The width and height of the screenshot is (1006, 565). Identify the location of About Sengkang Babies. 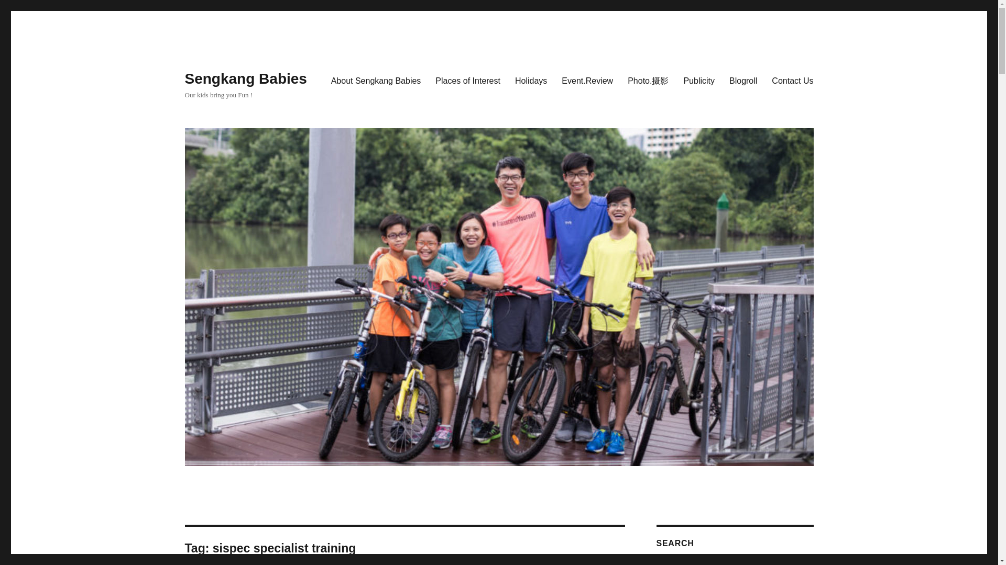
(376, 80).